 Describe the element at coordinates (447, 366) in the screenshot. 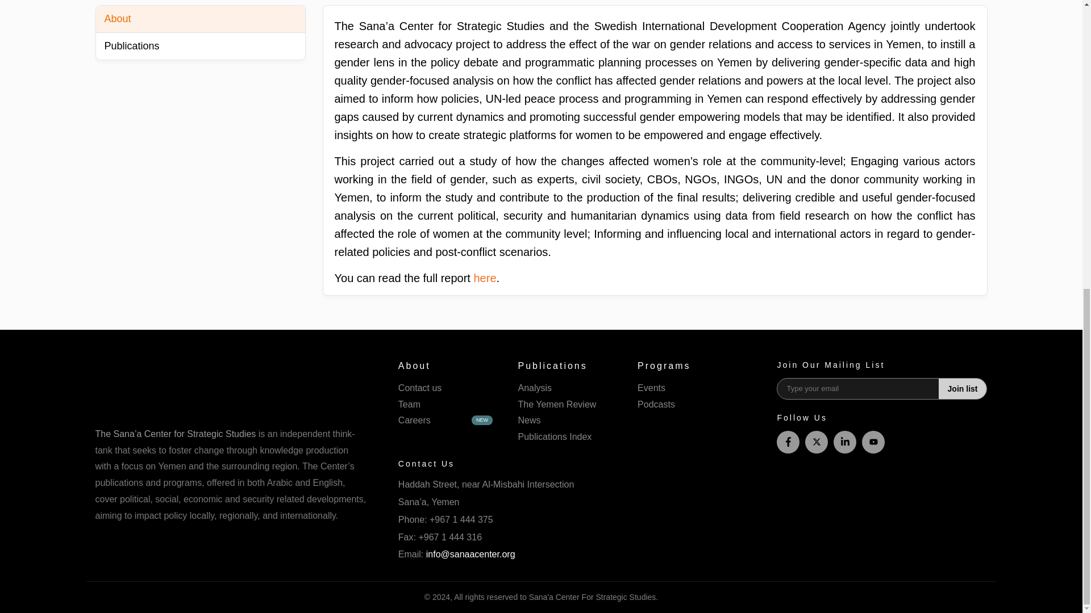

I see `About` at that location.